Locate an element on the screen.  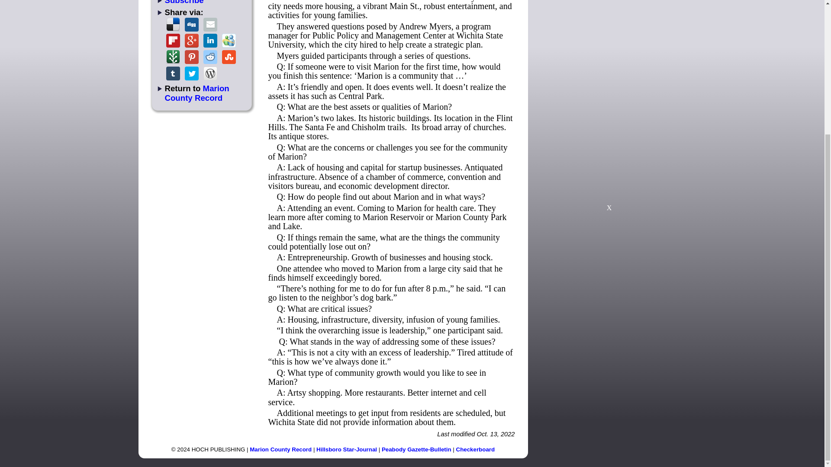
Marion County Record is located at coordinates (196, 93).